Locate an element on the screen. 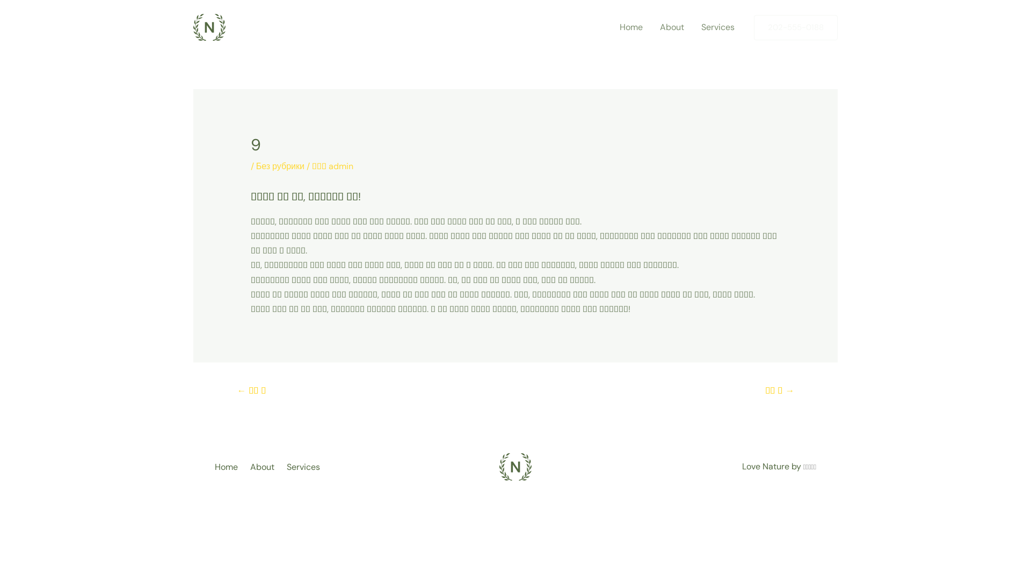 The image size is (1031, 580). About is located at coordinates (672, 27).